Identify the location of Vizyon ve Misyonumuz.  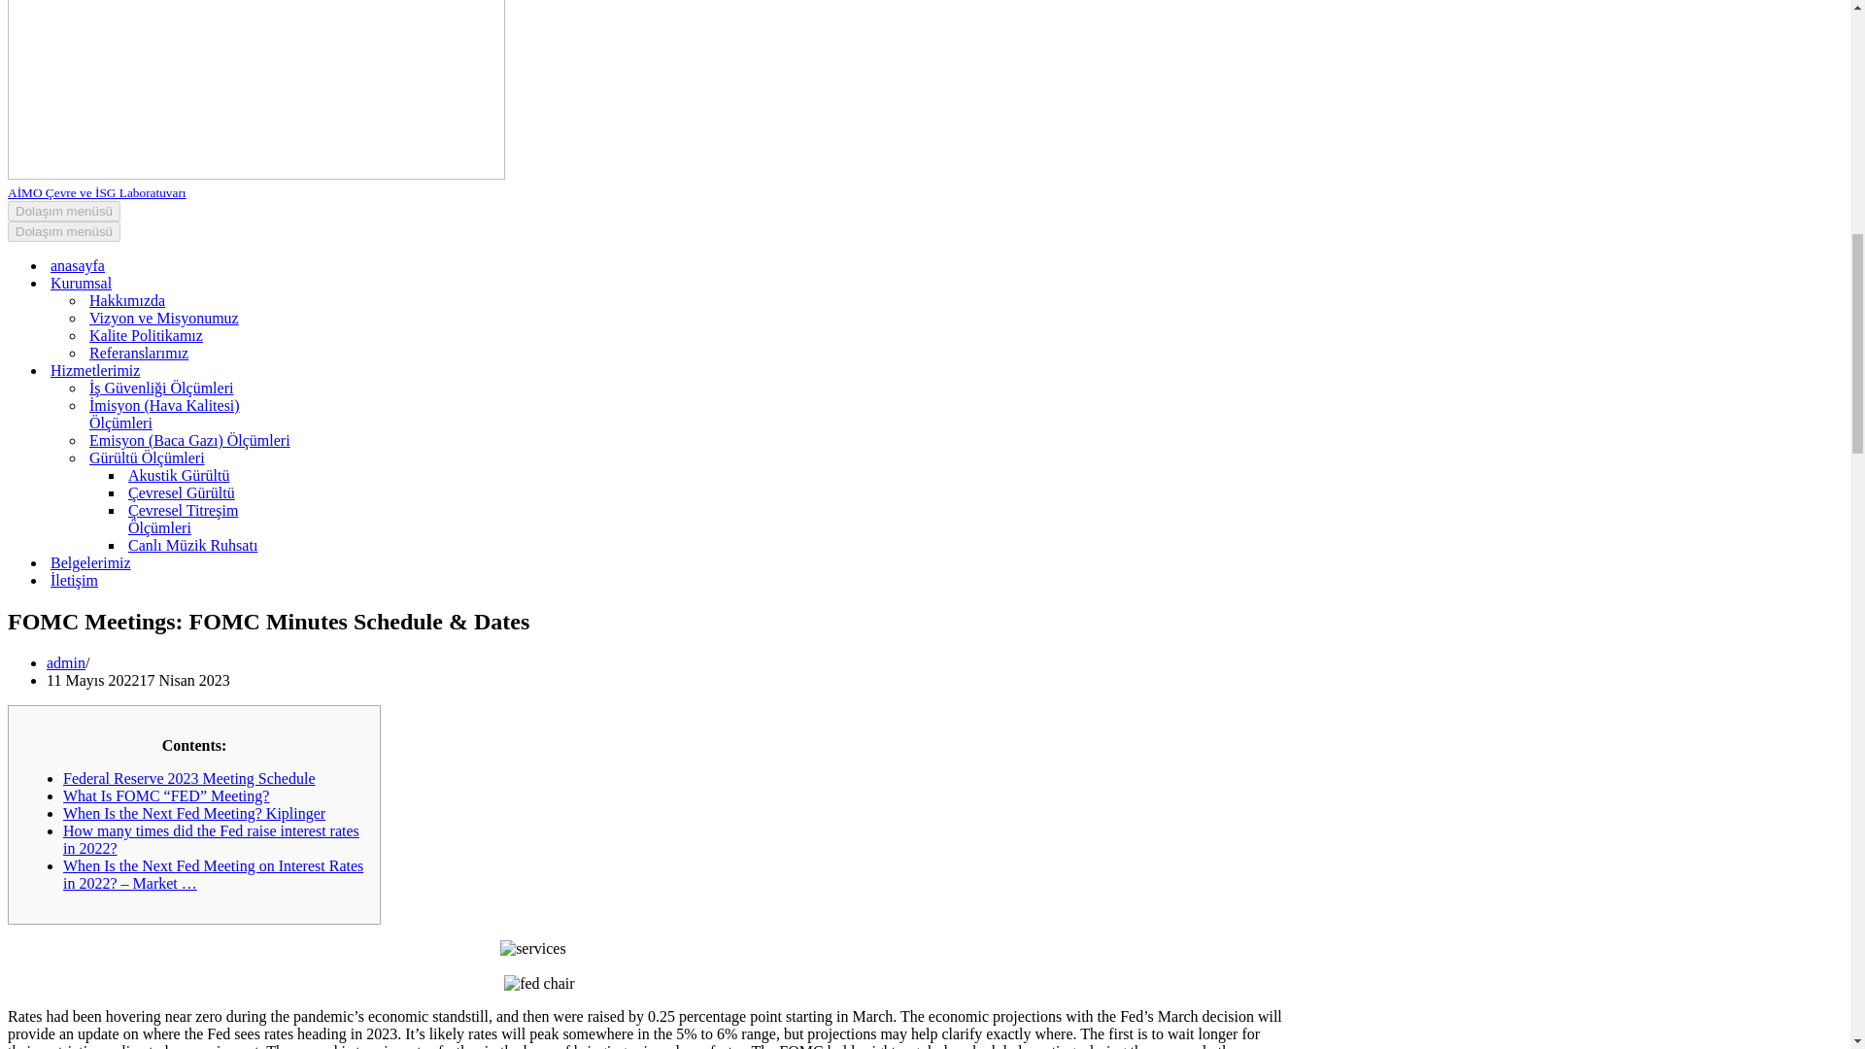
(221, 318).